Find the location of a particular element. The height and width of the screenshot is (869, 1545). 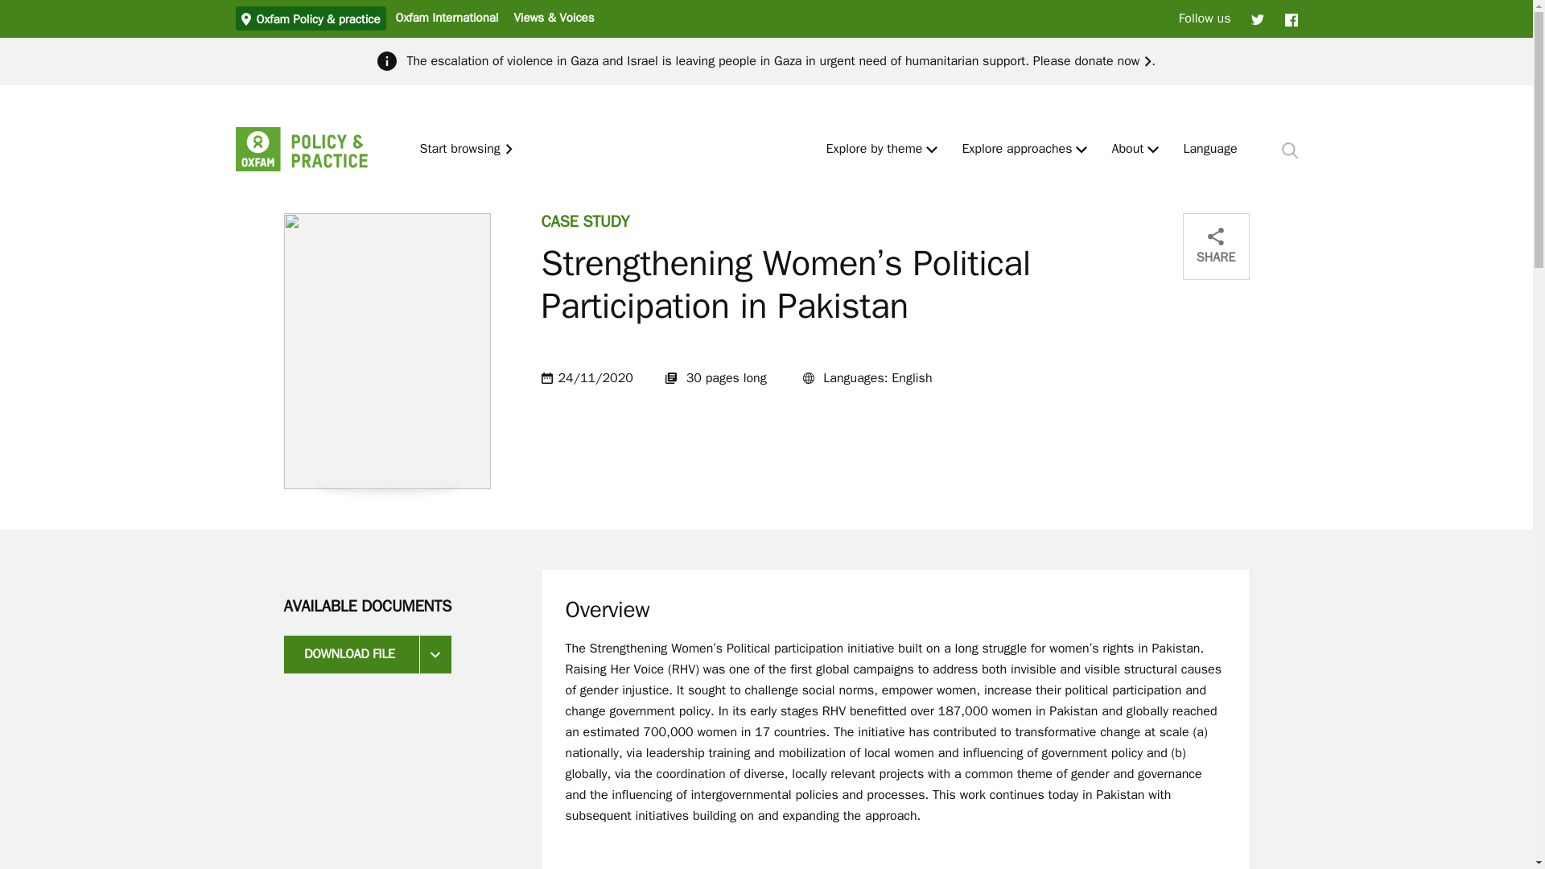

English is located at coordinates (1210, 150).